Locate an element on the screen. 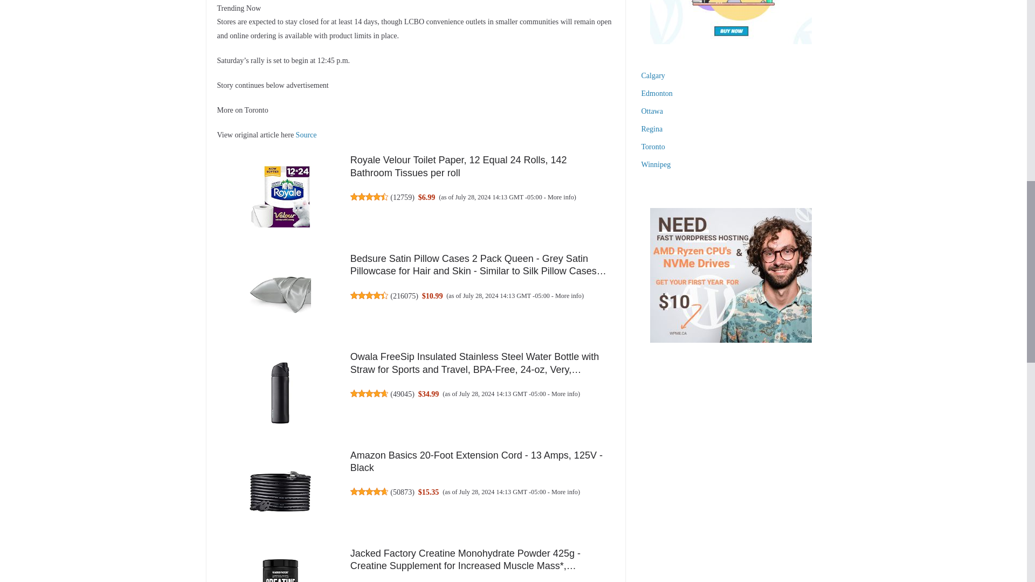  More info is located at coordinates (564, 492).